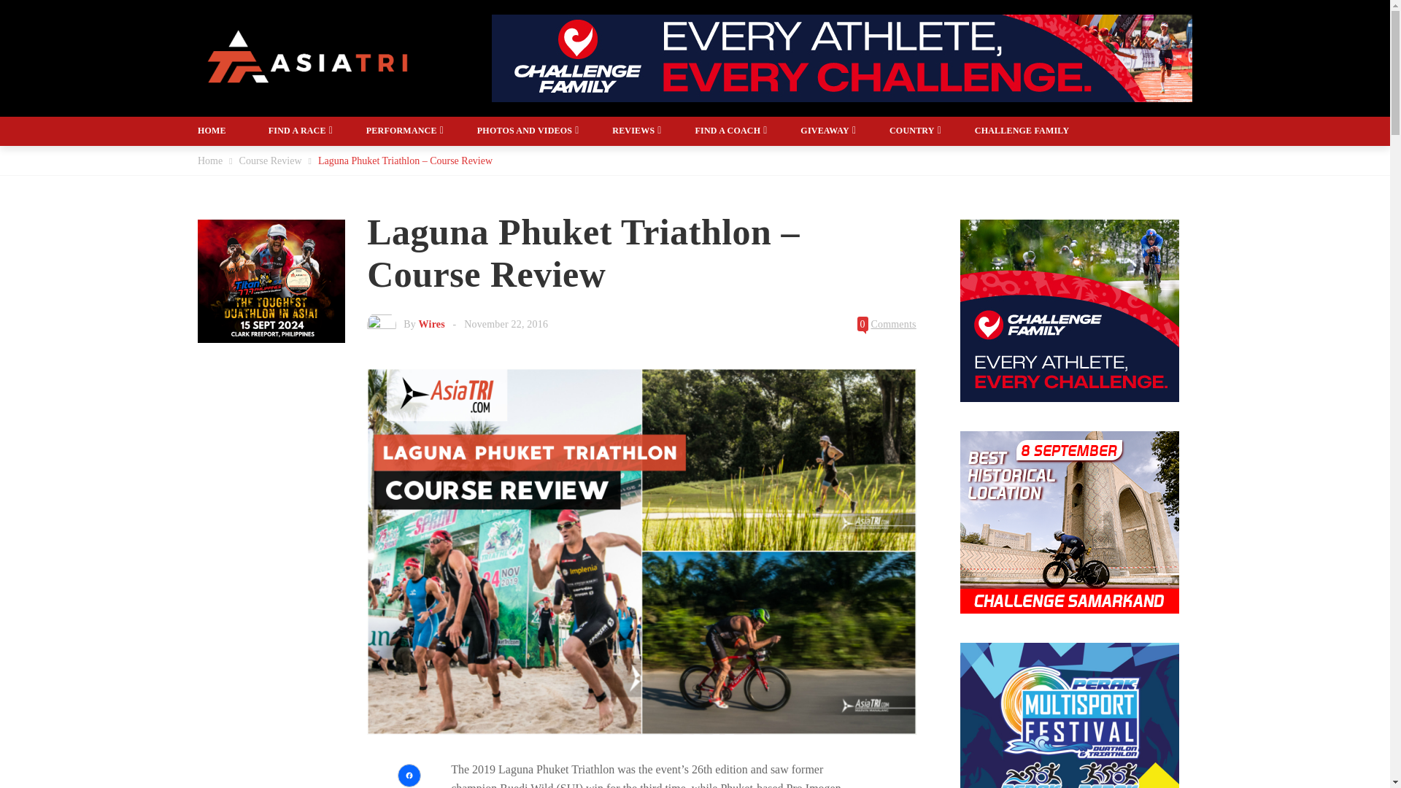 The image size is (1401, 788). What do you see at coordinates (409, 775) in the screenshot?
I see `Facebook` at bounding box center [409, 775].